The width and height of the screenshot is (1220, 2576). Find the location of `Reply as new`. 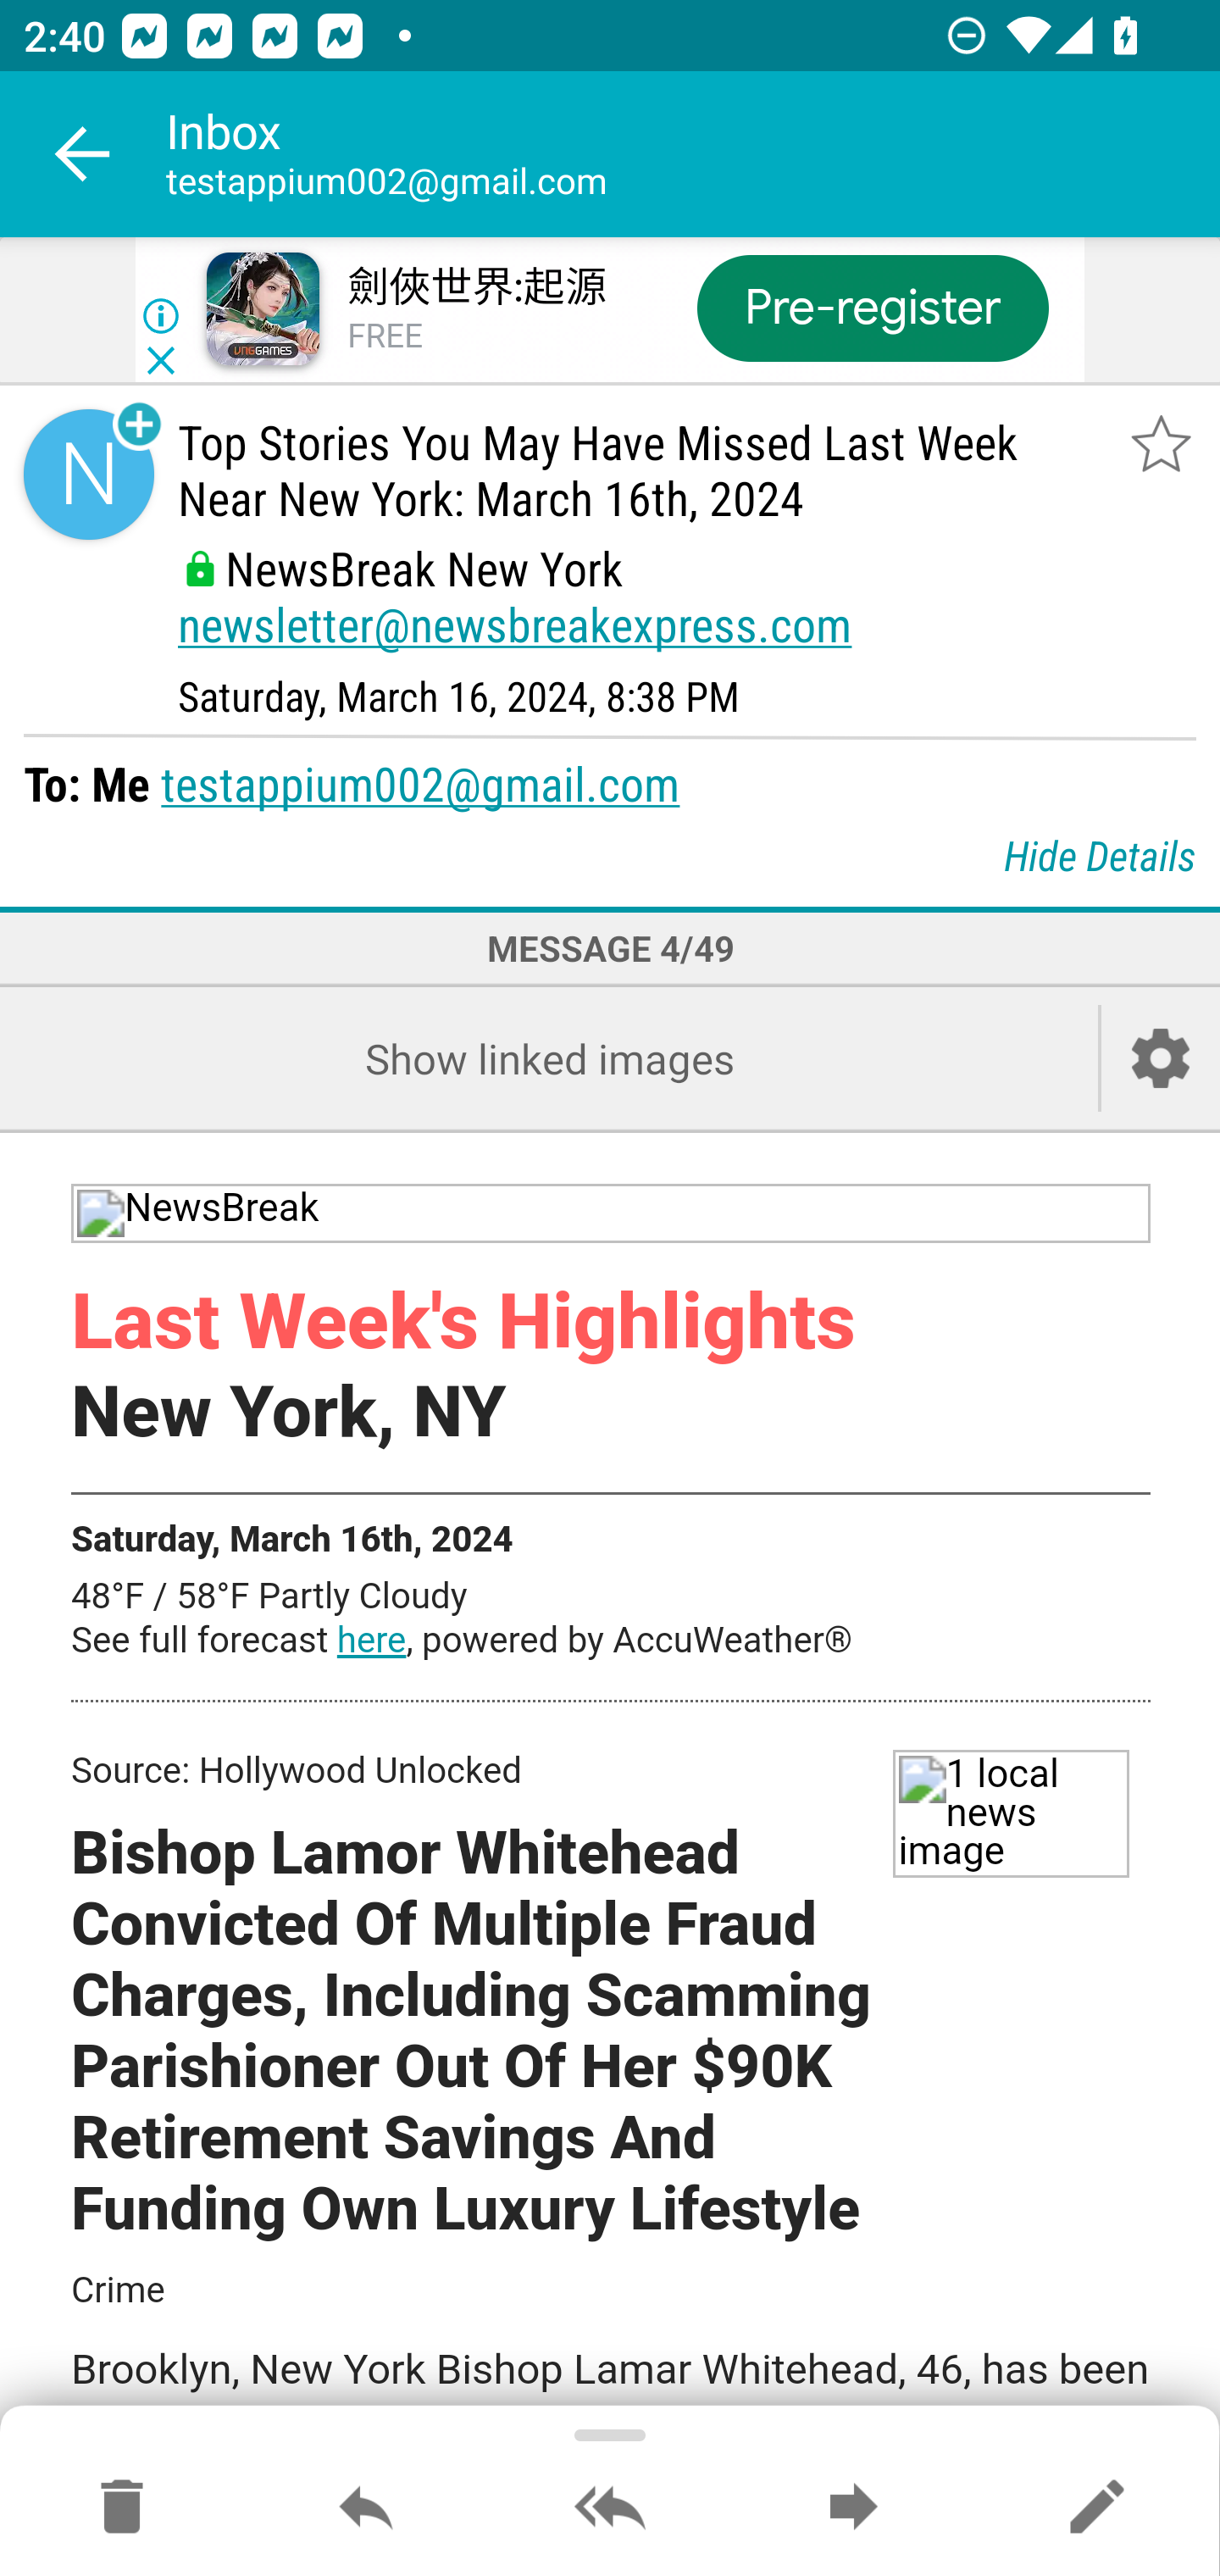

Reply as new is located at coordinates (1096, 2508).